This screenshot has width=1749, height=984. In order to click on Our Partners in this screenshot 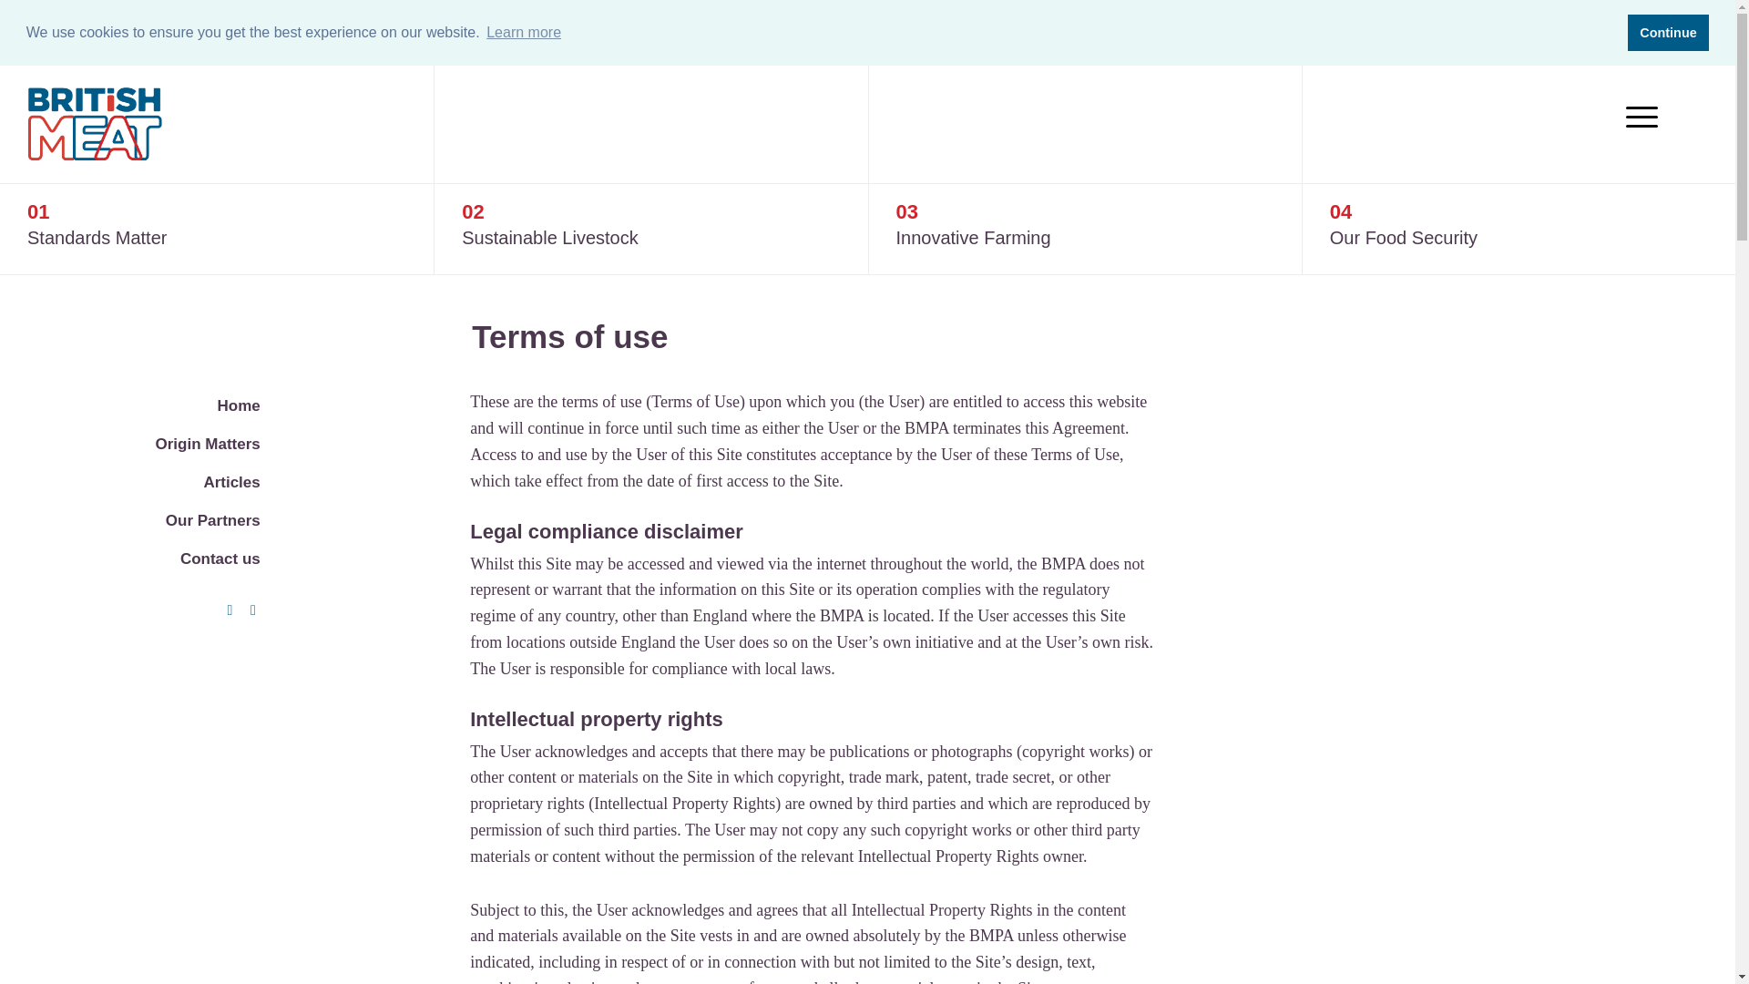, I will do `click(213, 520)`.